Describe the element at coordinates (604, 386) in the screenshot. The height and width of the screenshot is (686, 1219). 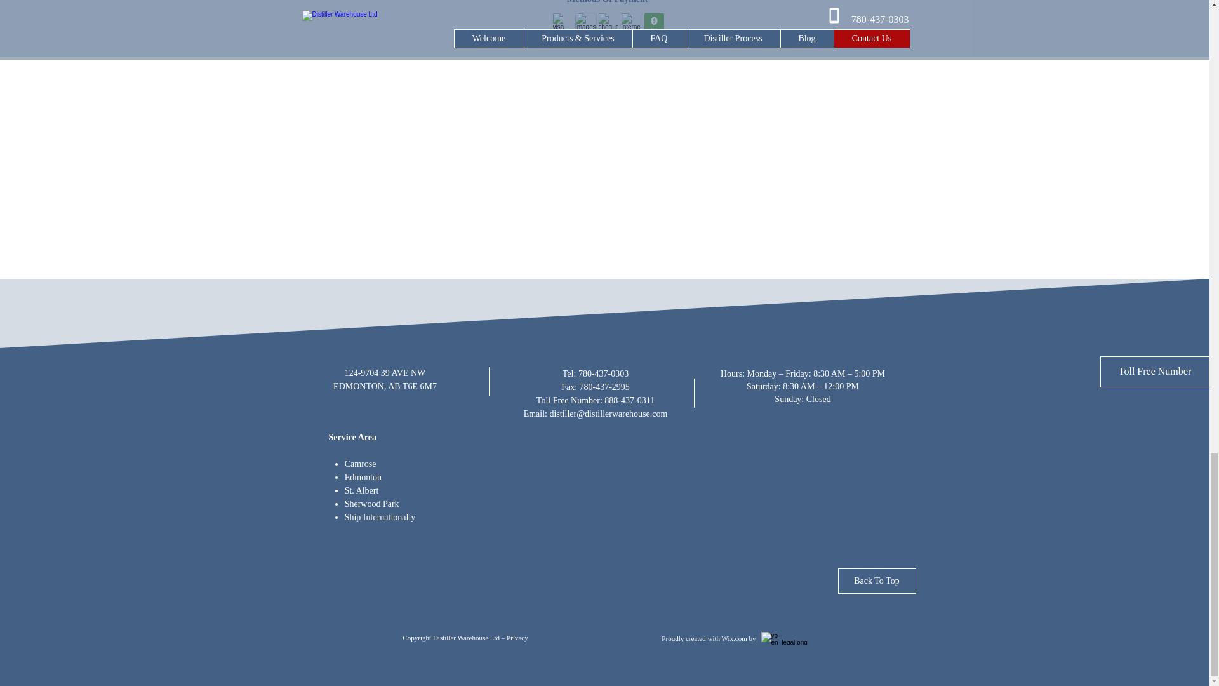
I see `780-437-2995` at that location.